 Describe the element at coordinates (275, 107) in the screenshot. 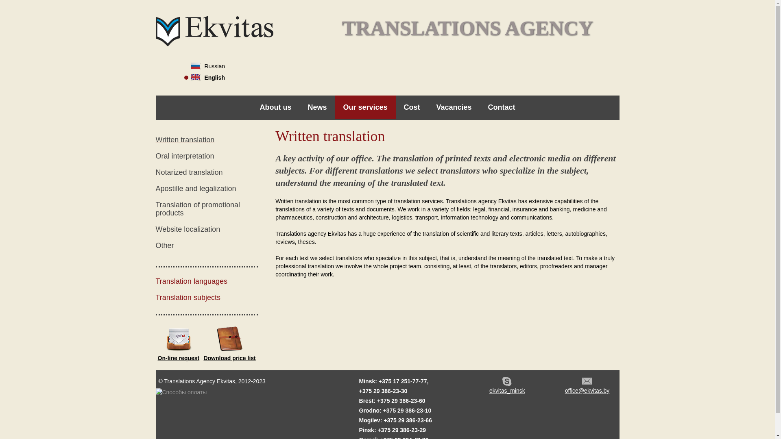

I see `About us` at that location.